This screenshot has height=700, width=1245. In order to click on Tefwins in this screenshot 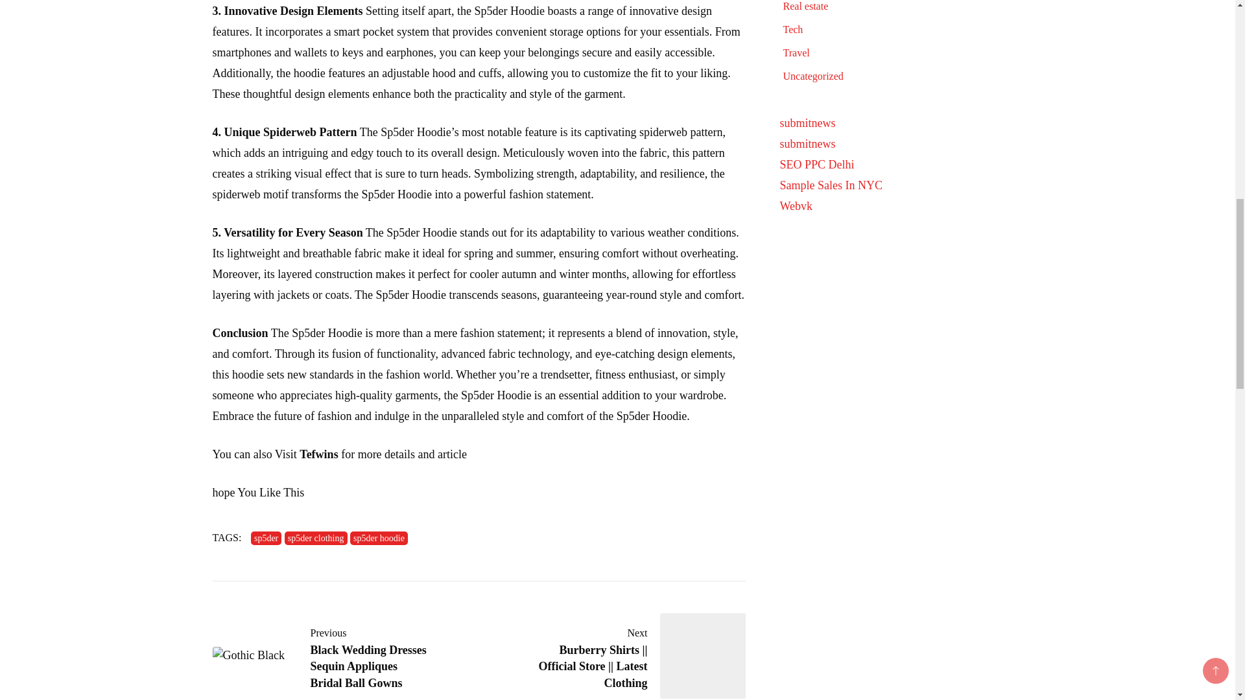, I will do `click(318, 454)`.